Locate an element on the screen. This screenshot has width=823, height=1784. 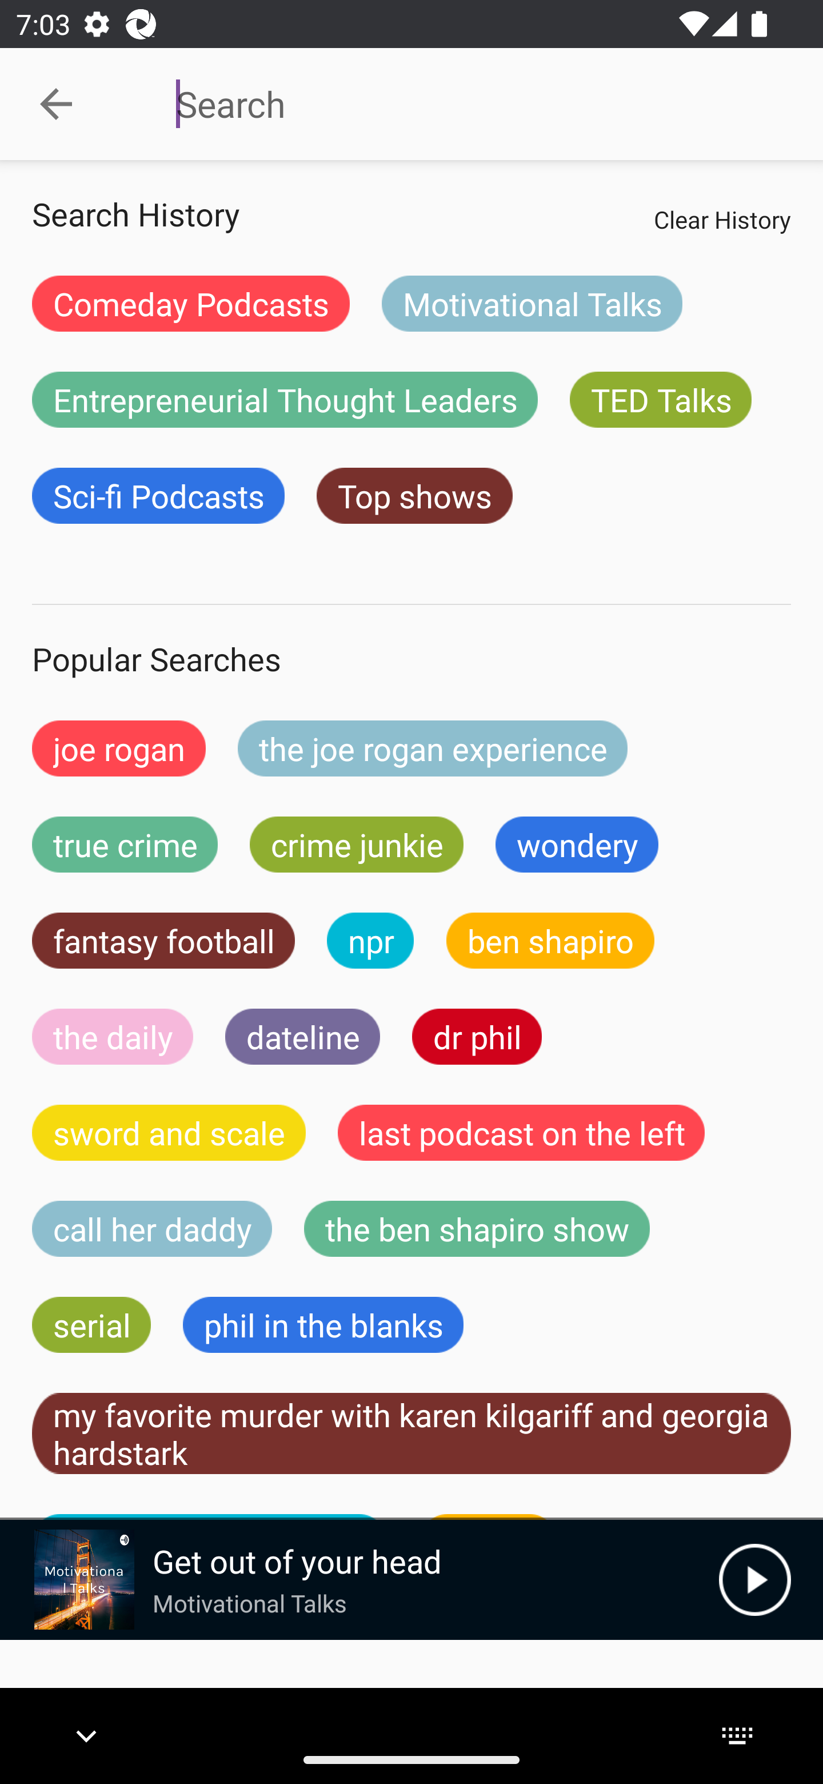
fantasy football is located at coordinates (163, 941).